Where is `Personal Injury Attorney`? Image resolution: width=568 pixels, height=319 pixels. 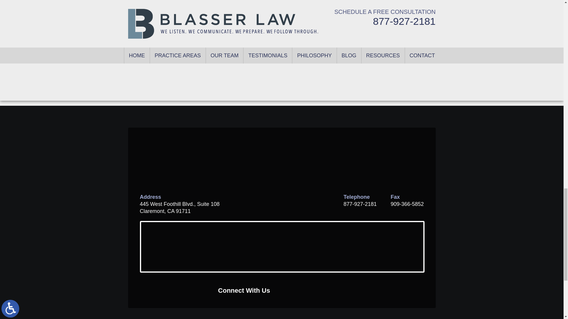 Personal Injury Attorney is located at coordinates (390, 52).